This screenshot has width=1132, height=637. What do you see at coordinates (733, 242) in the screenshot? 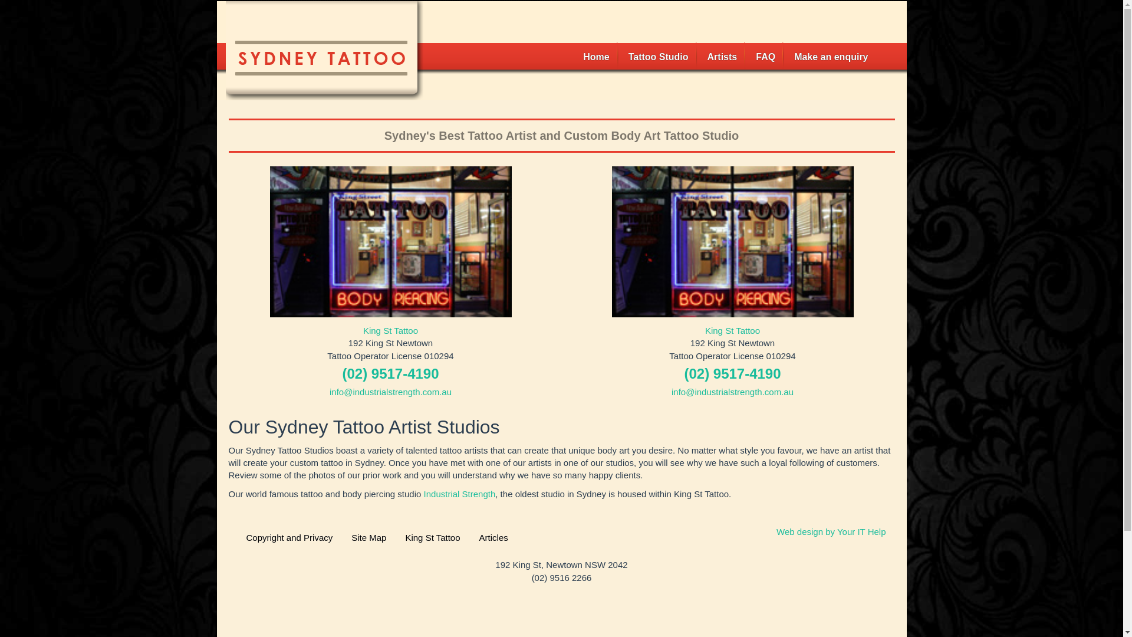
I see `Visit King Street Tattoo` at bounding box center [733, 242].